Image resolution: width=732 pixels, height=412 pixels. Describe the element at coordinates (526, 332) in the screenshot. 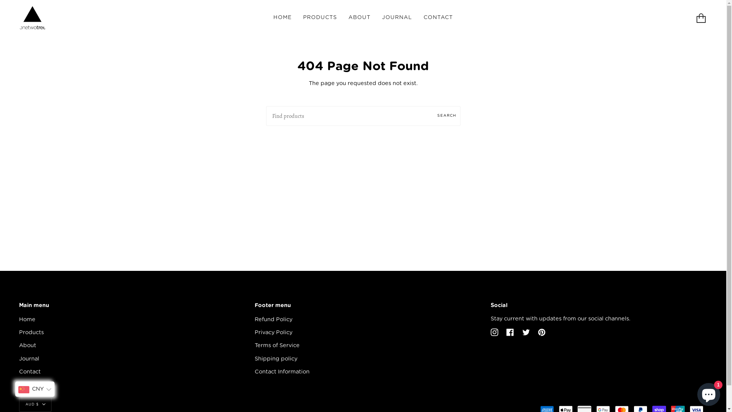

I see `Twitter` at that location.